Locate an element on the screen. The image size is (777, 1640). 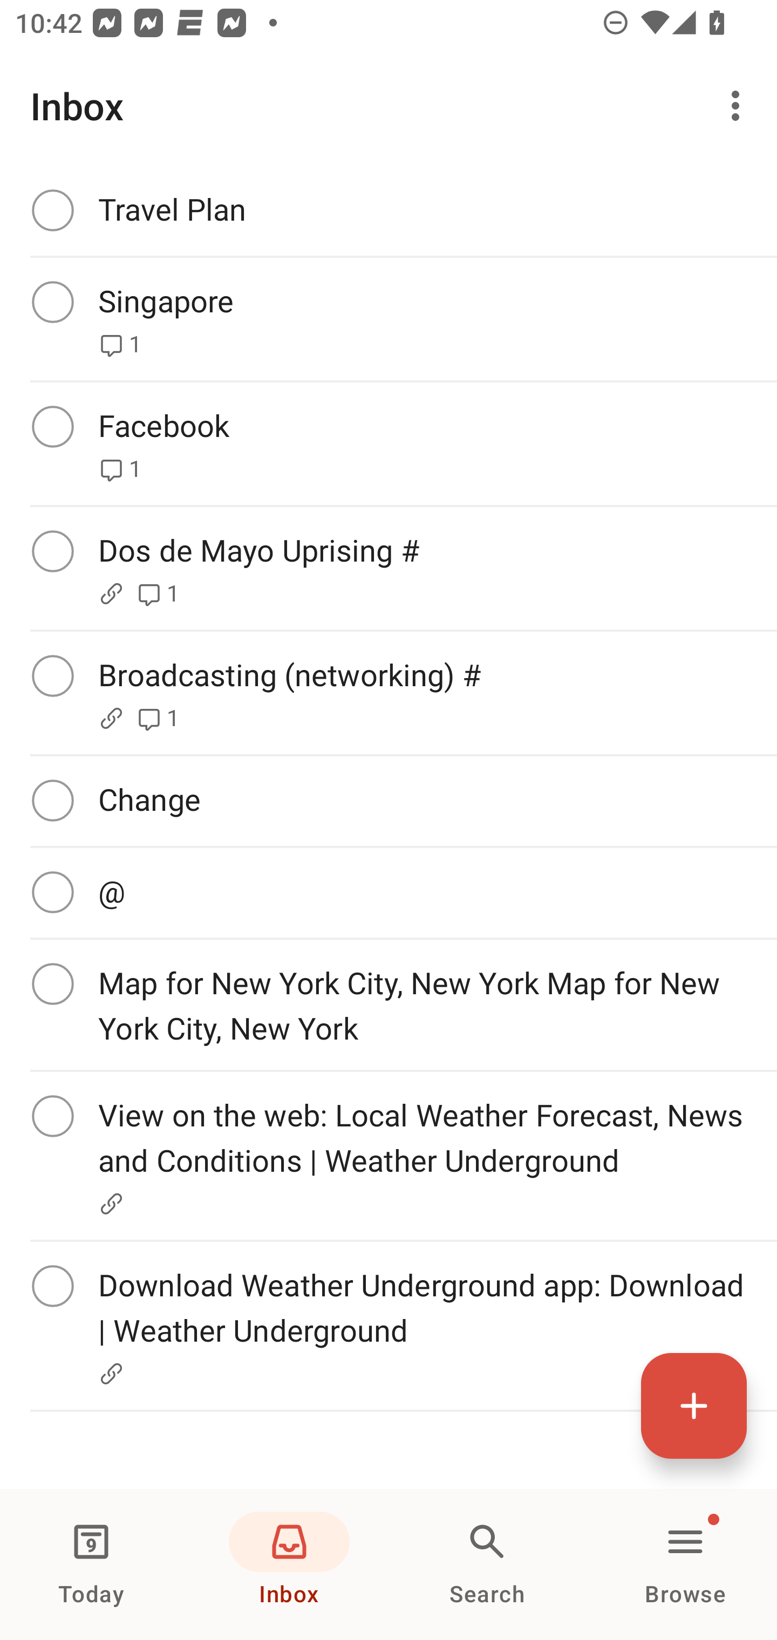
Complete @ is located at coordinates (388, 892).